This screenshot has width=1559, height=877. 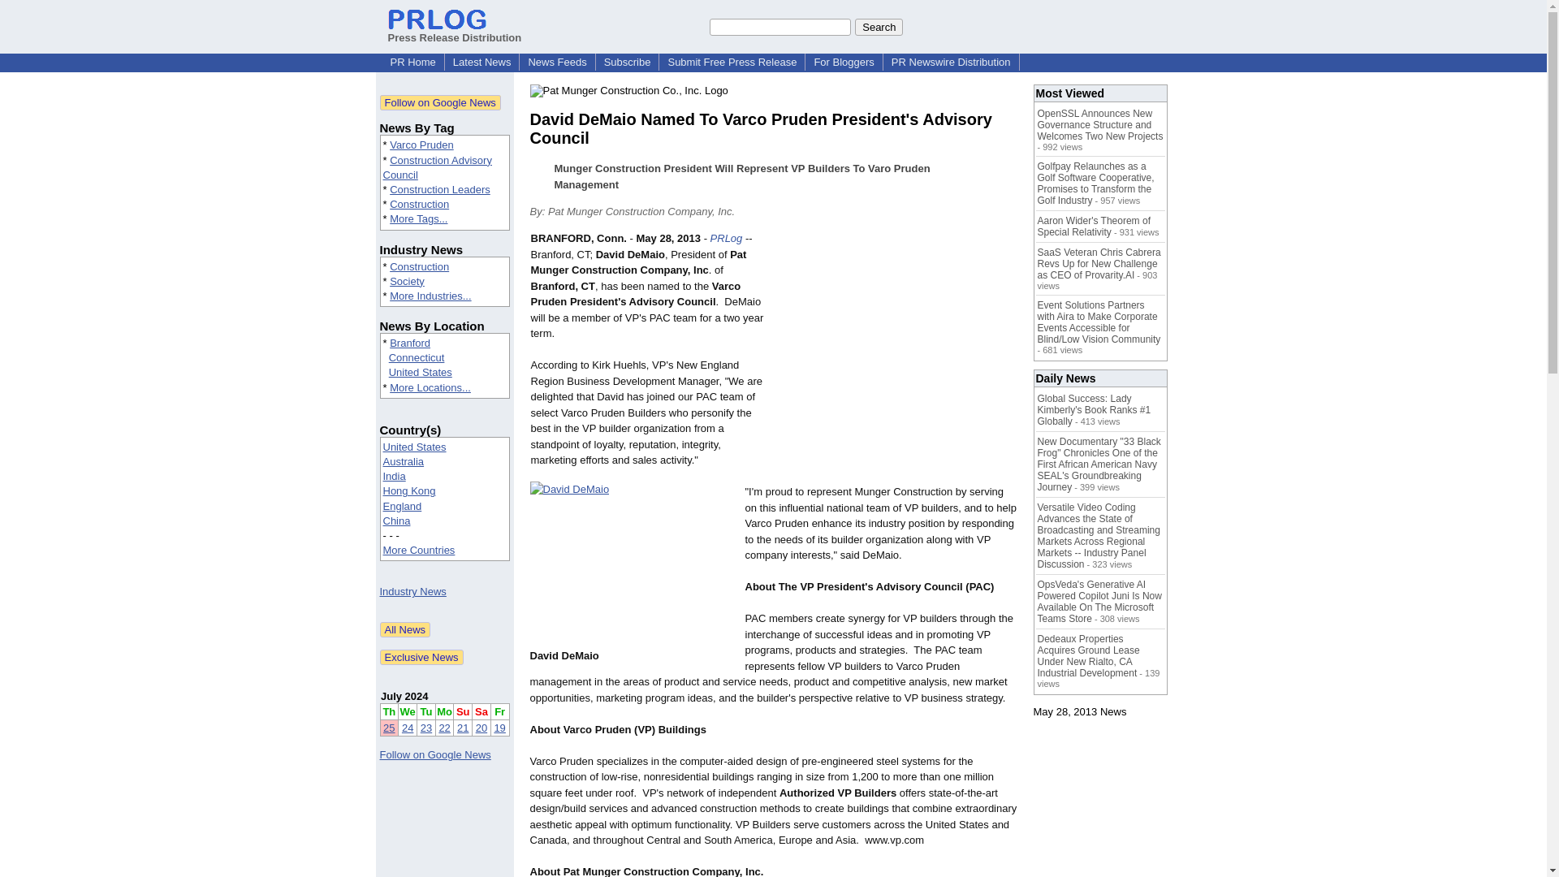 What do you see at coordinates (879, 26) in the screenshot?
I see `Search` at bounding box center [879, 26].